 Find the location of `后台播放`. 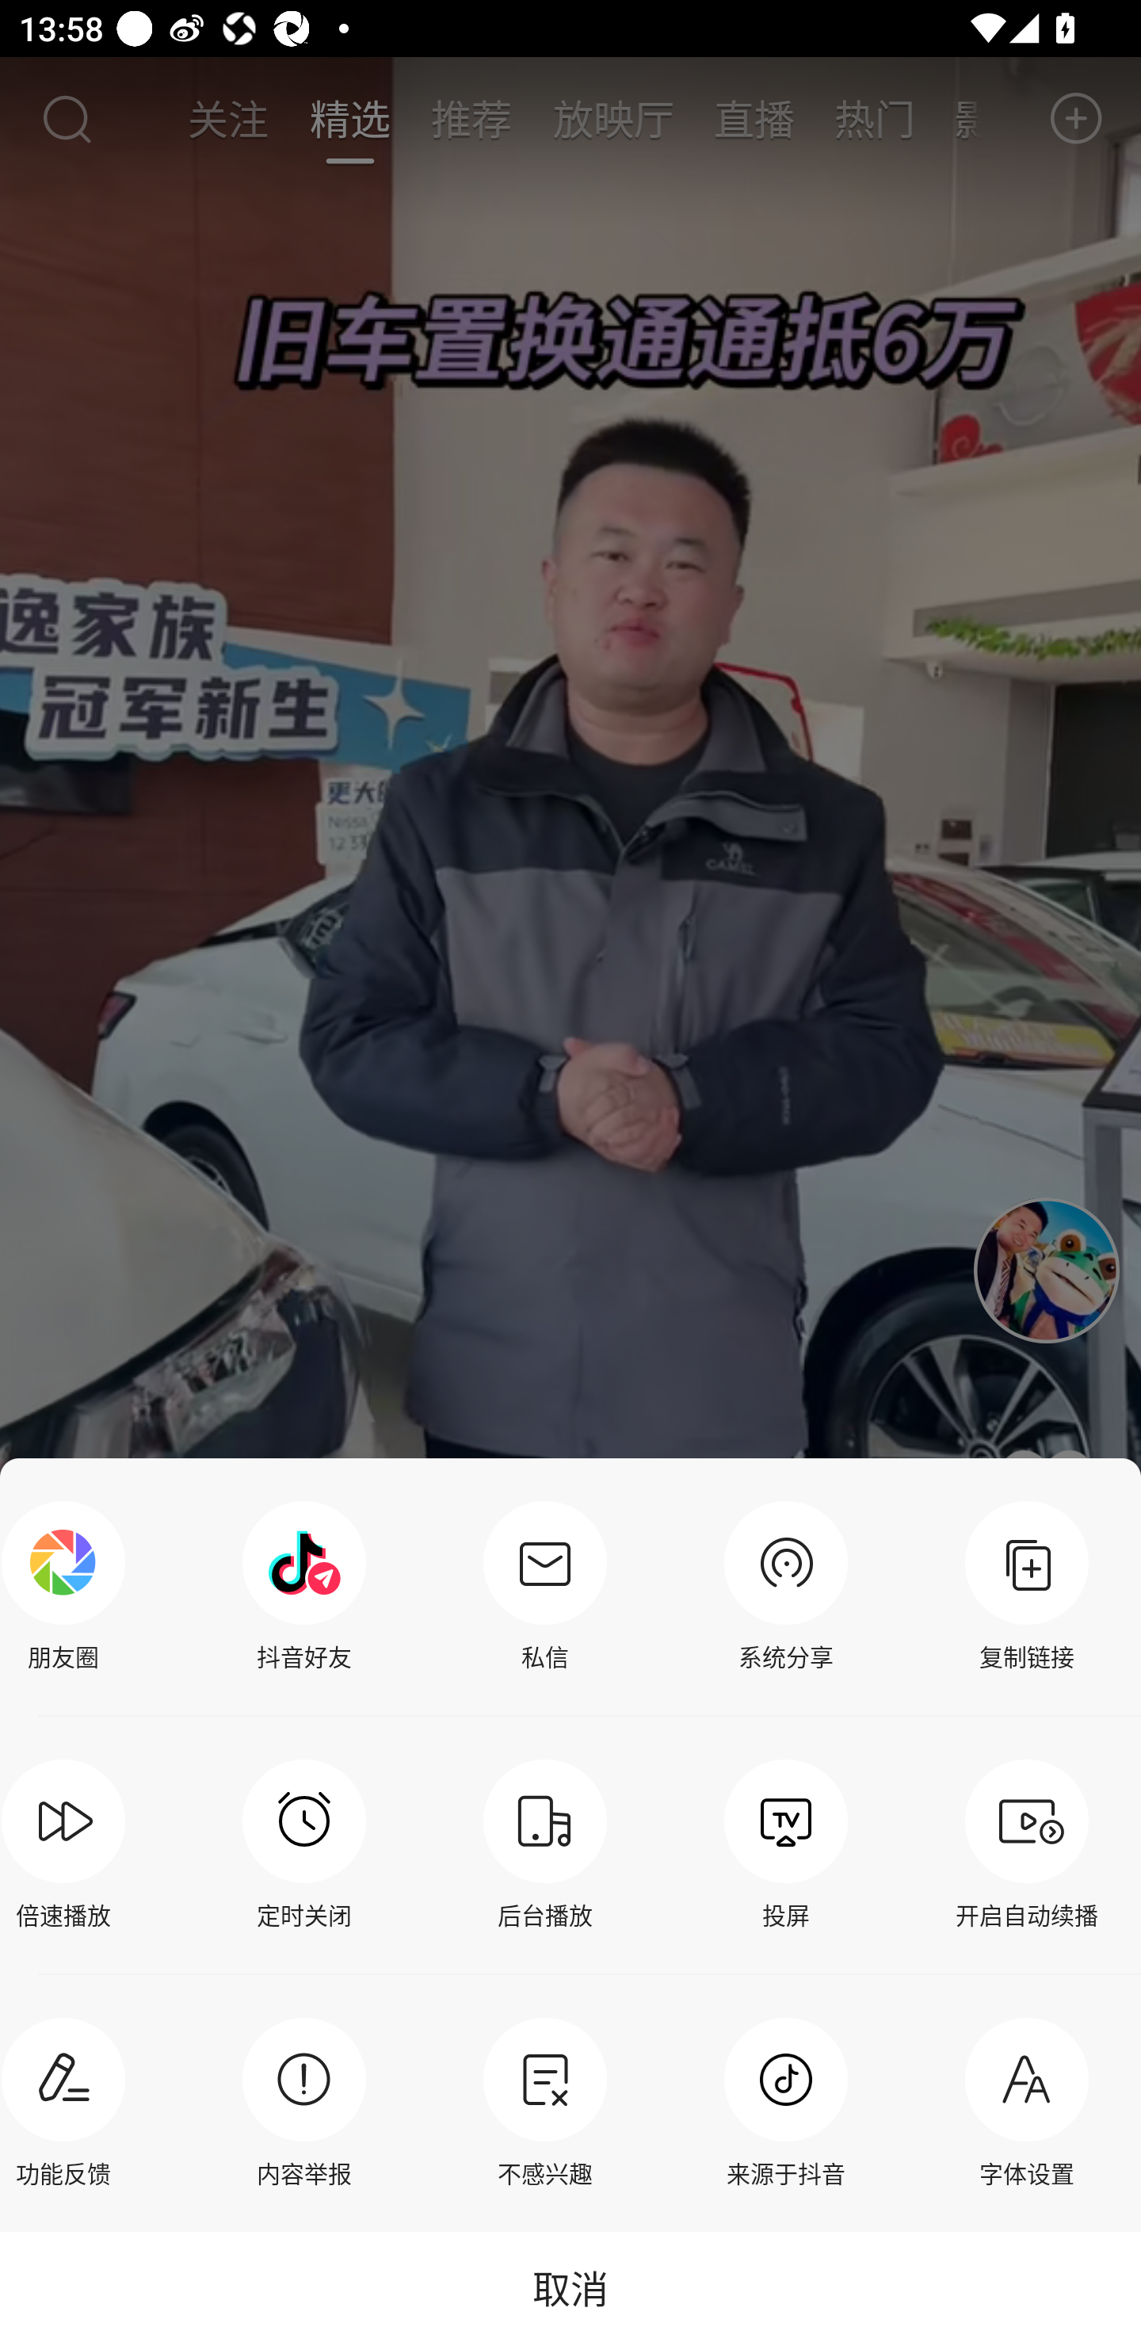

后台播放 is located at coordinates (544, 1845).